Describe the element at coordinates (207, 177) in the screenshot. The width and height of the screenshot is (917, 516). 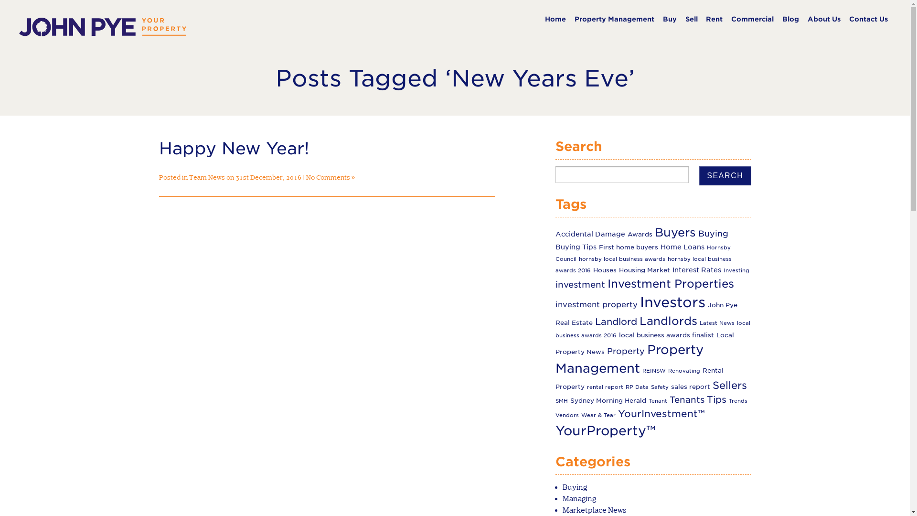
I see `Team News` at that location.